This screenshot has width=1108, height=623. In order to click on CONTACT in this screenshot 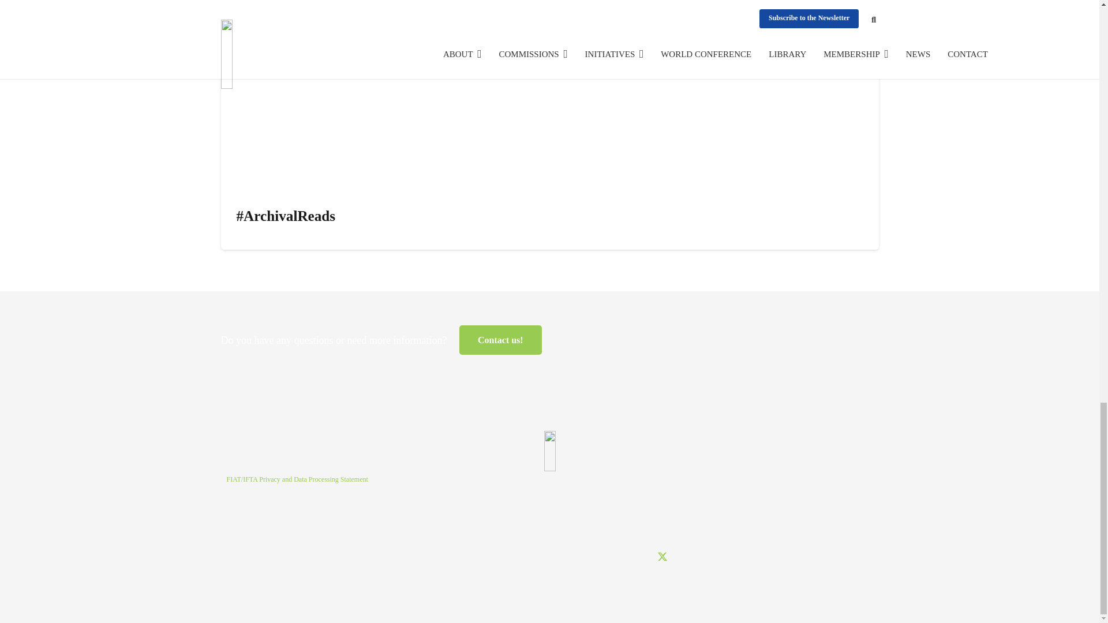, I will do `click(500, 339)`.